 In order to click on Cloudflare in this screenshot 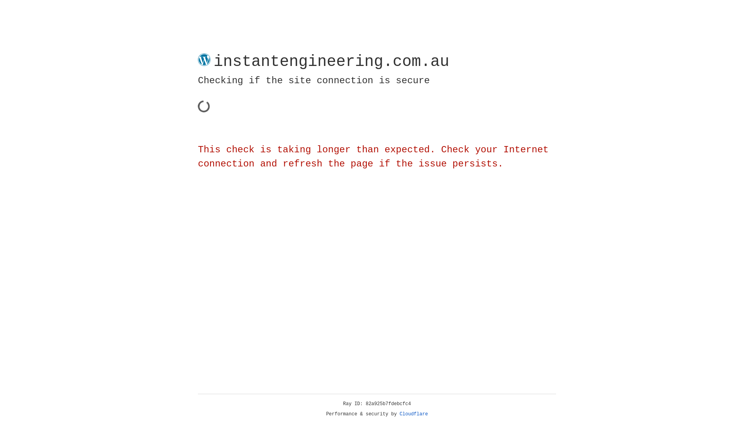, I will do `click(414, 414)`.